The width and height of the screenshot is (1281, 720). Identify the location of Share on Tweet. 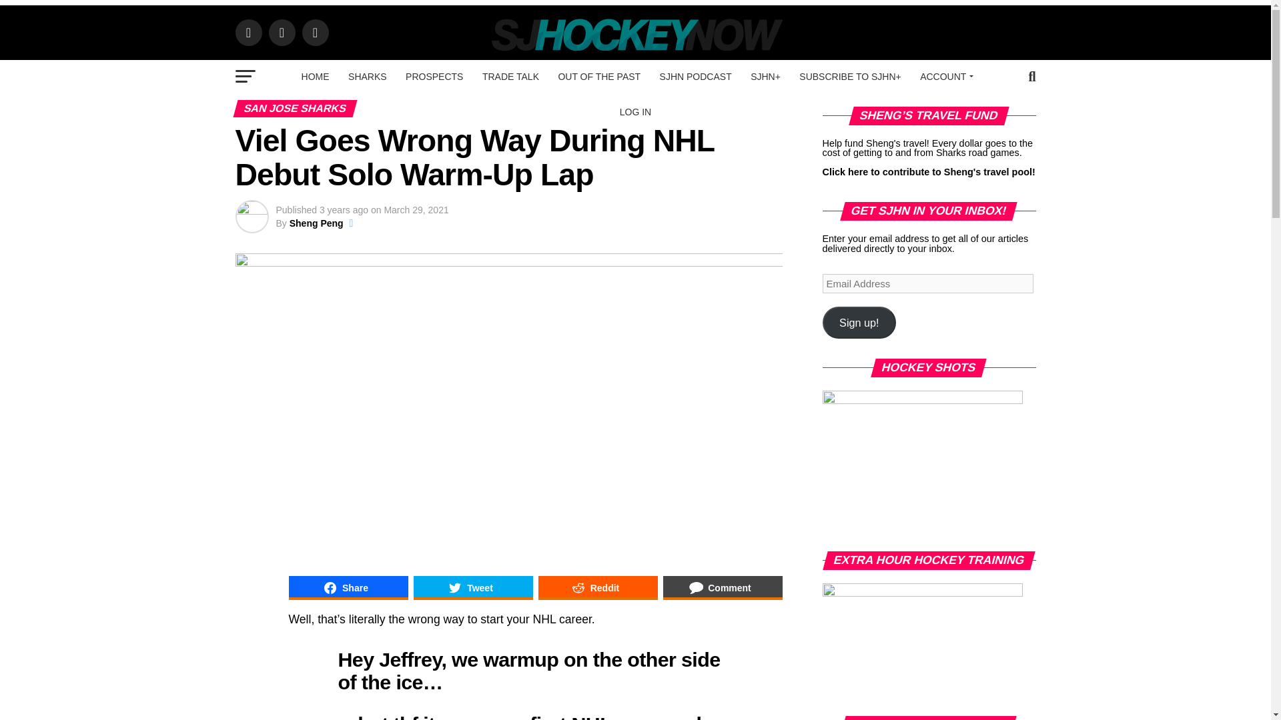
(473, 588).